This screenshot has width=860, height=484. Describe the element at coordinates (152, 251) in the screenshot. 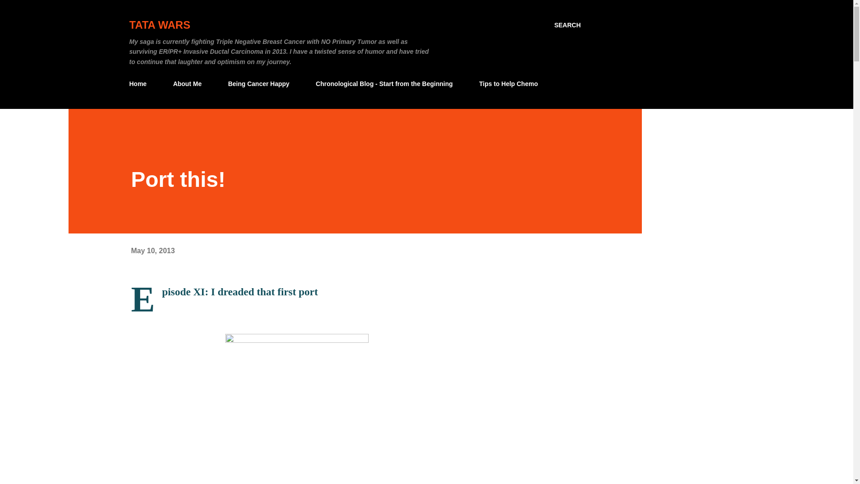

I see `permanent link` at that location.